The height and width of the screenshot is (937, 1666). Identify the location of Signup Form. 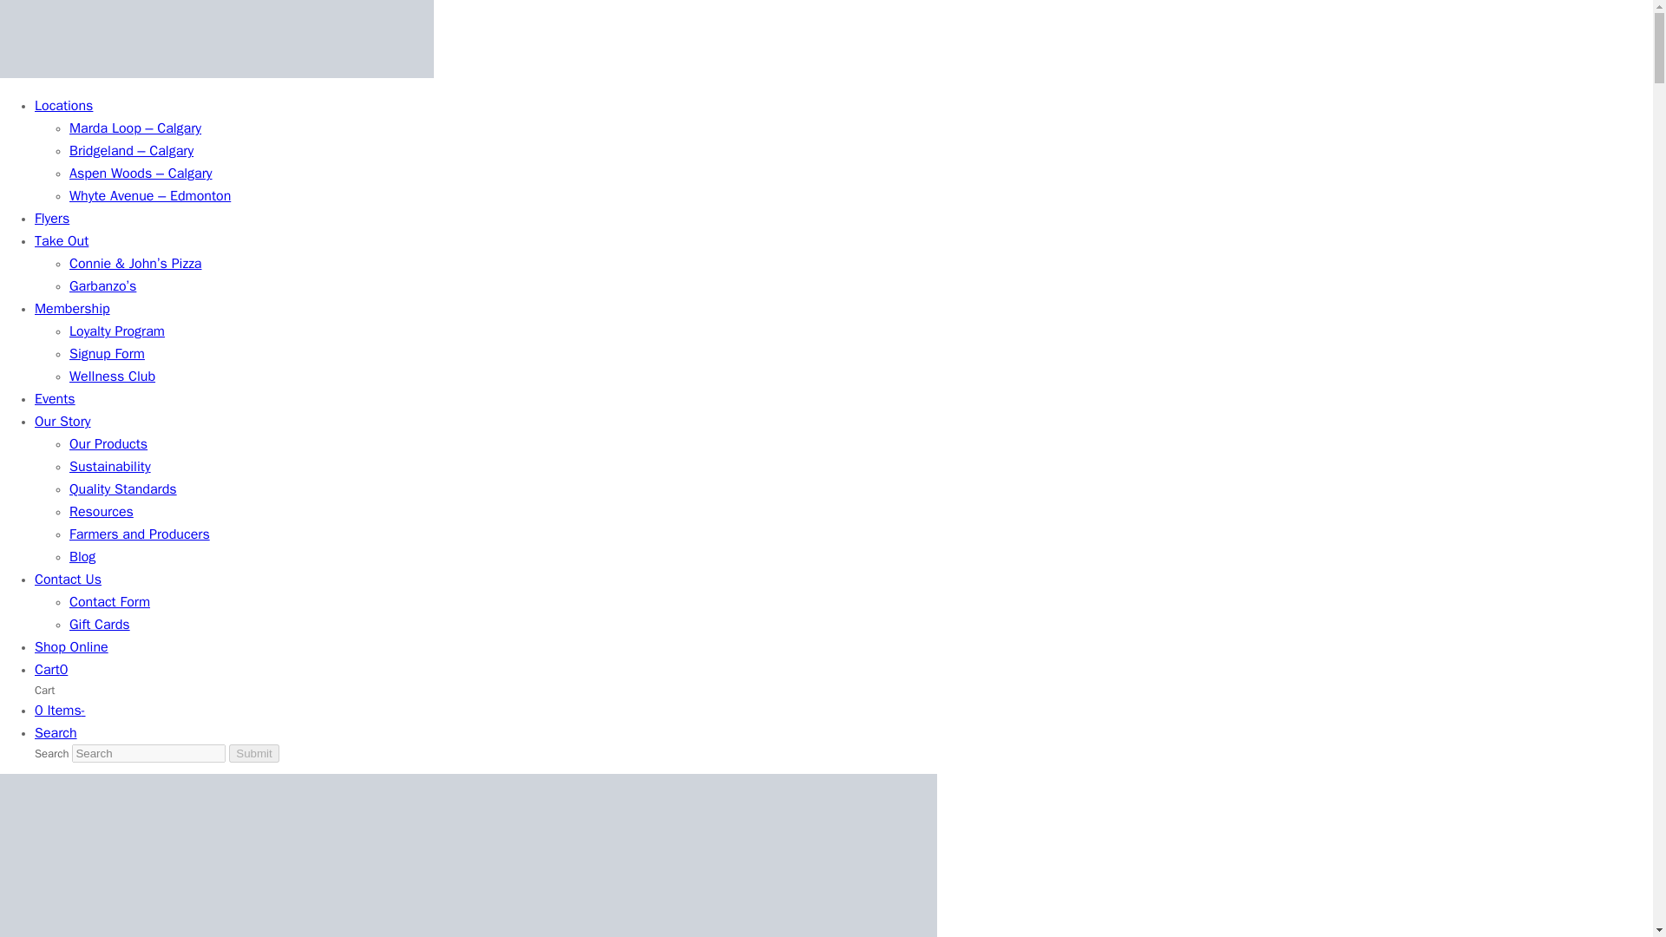
(108, 354).